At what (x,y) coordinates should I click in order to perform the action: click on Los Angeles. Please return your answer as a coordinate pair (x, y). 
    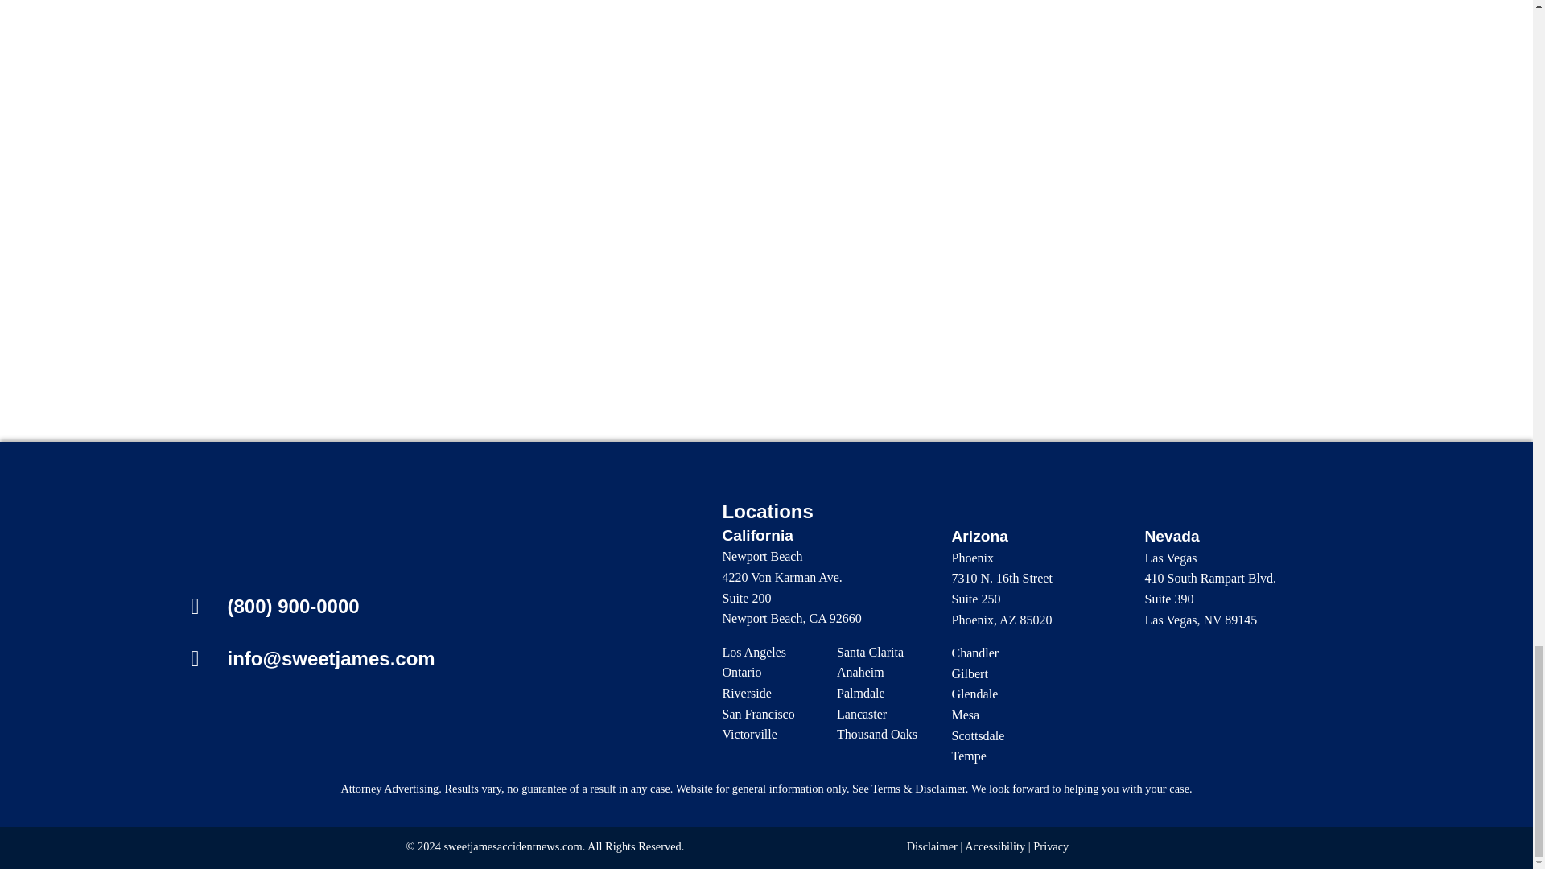
    Looking at the image, I should click on (755, 652).